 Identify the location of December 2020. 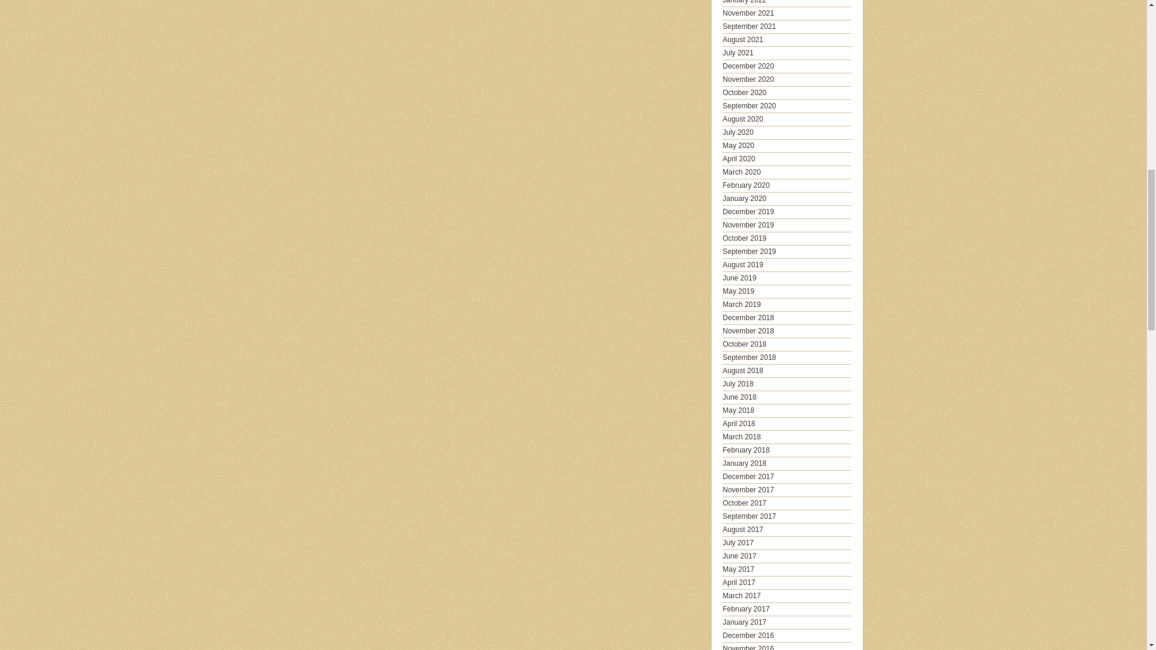
(748, 66).